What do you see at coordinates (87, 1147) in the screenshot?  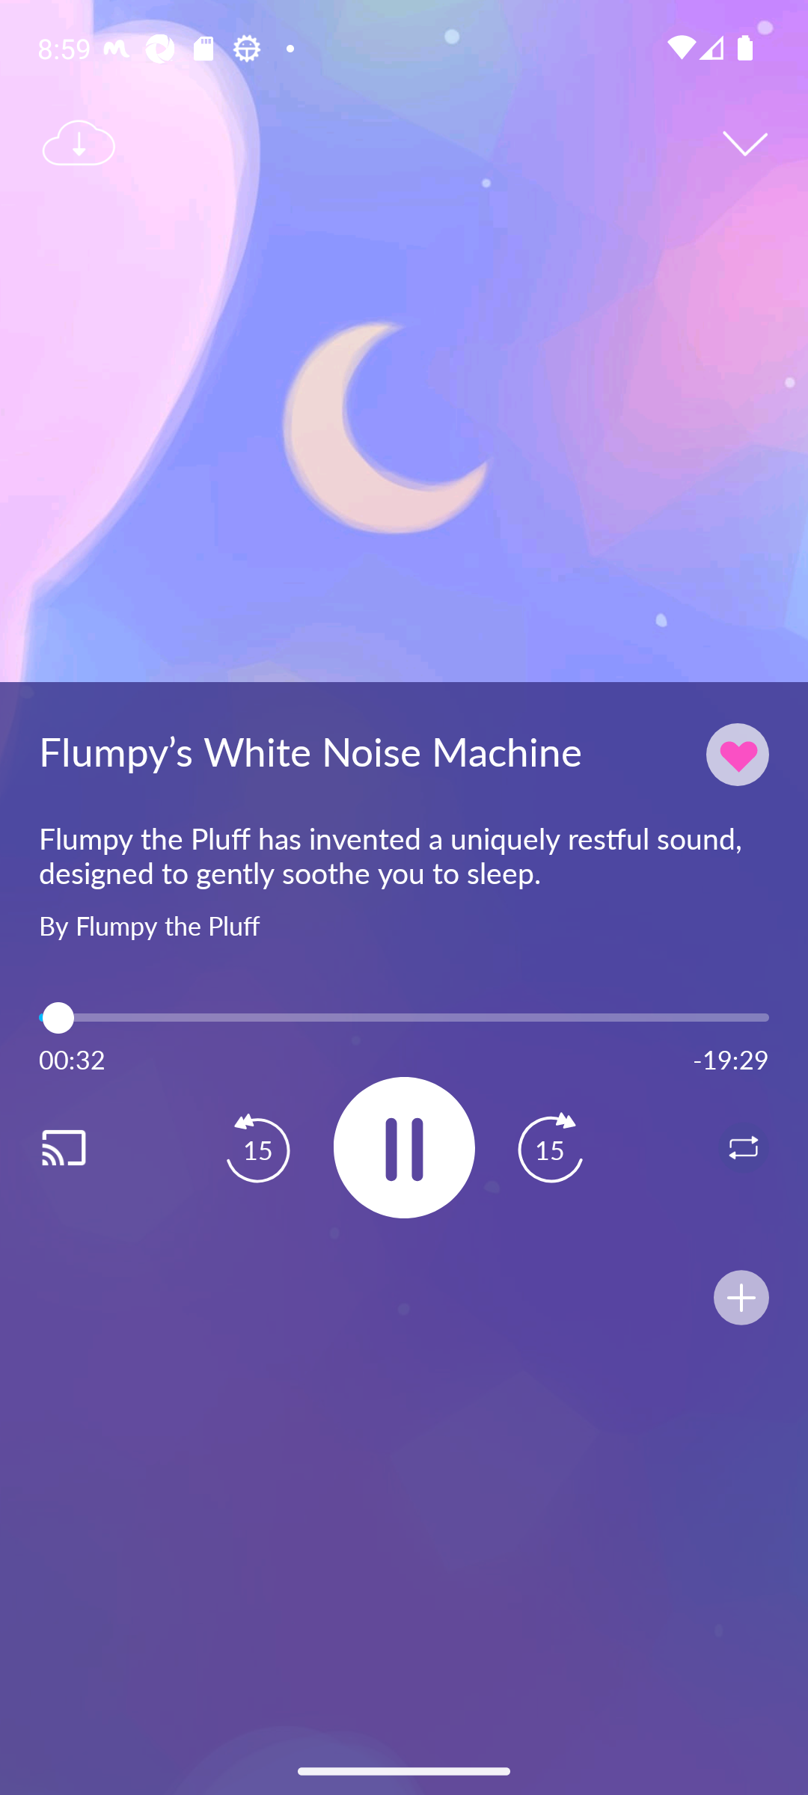 I see `Cast. Disconnected` at bounding box center [87, 1147].